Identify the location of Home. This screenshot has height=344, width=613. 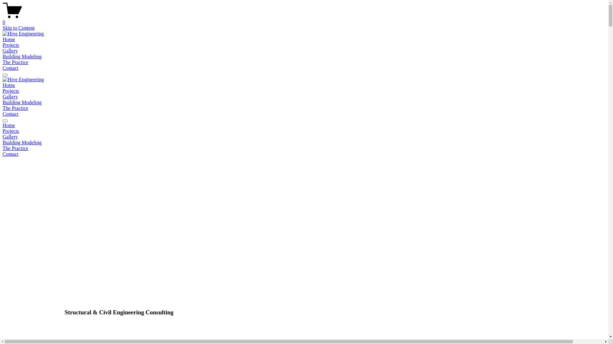
(9, 39).